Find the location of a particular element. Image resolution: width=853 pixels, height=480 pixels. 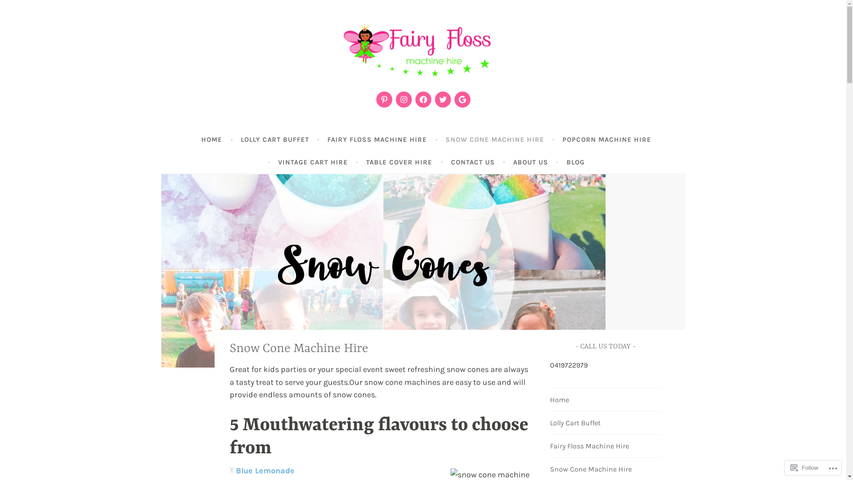

Snow Cone Machine Hire is located at coordinates (591, 469).